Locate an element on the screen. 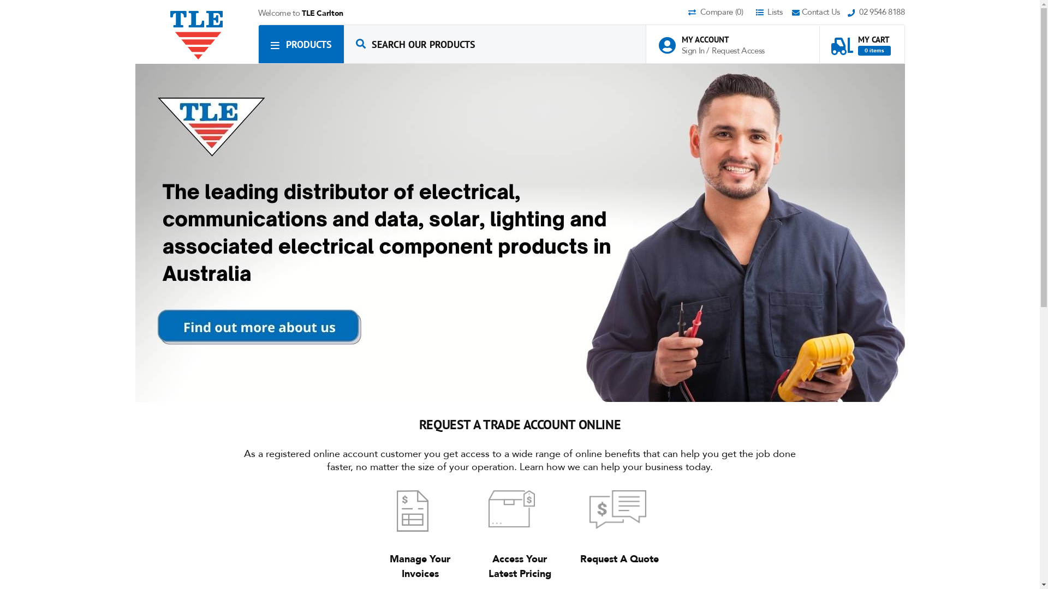 The height and width of the screenshot is (589, 1048). MY CART
0 items is located at coordinates (861, 40).